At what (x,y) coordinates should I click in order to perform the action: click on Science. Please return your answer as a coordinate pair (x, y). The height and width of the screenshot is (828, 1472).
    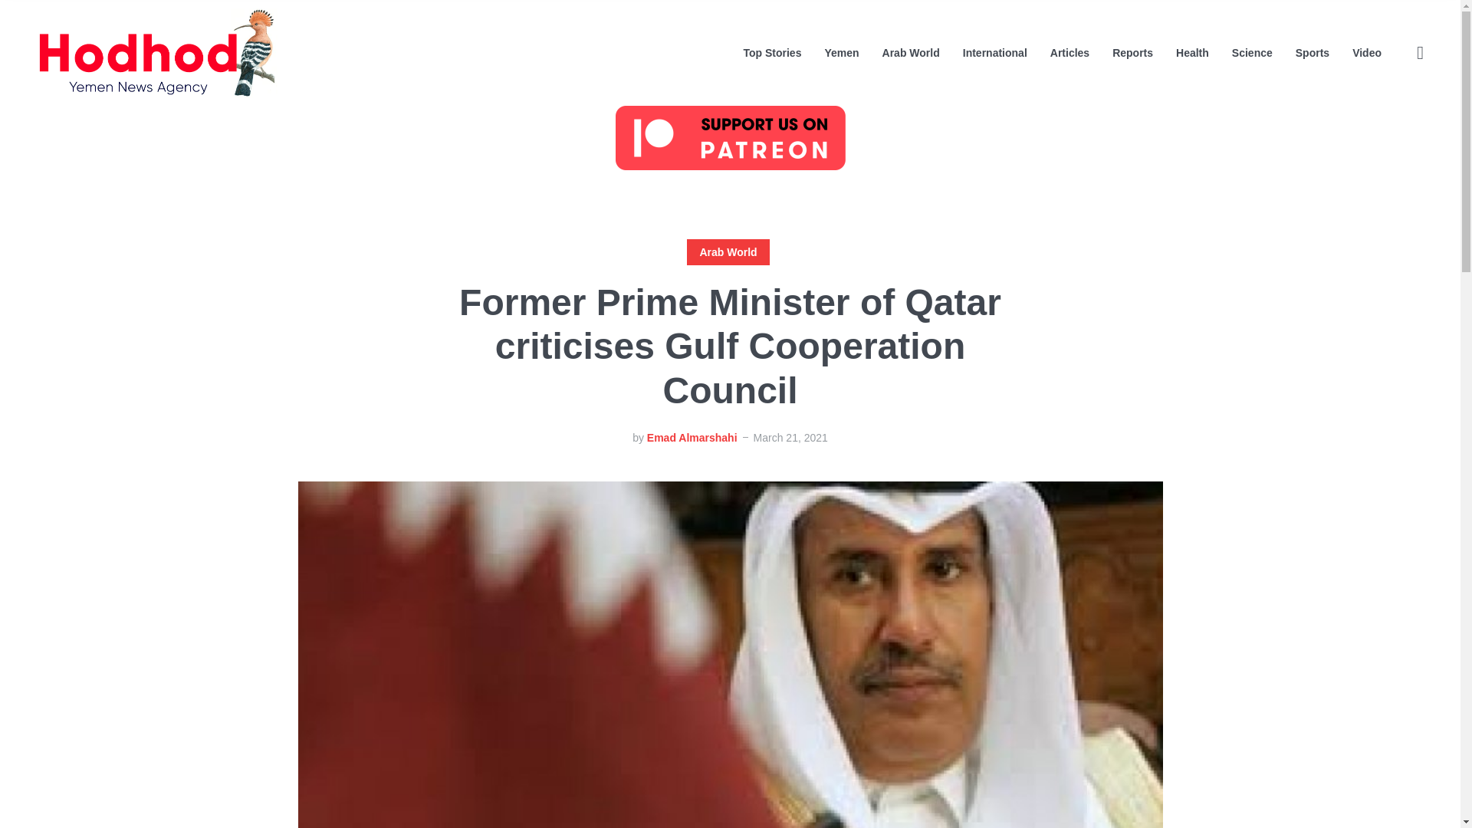
    Looking at the image, I should click on (1253, 52).